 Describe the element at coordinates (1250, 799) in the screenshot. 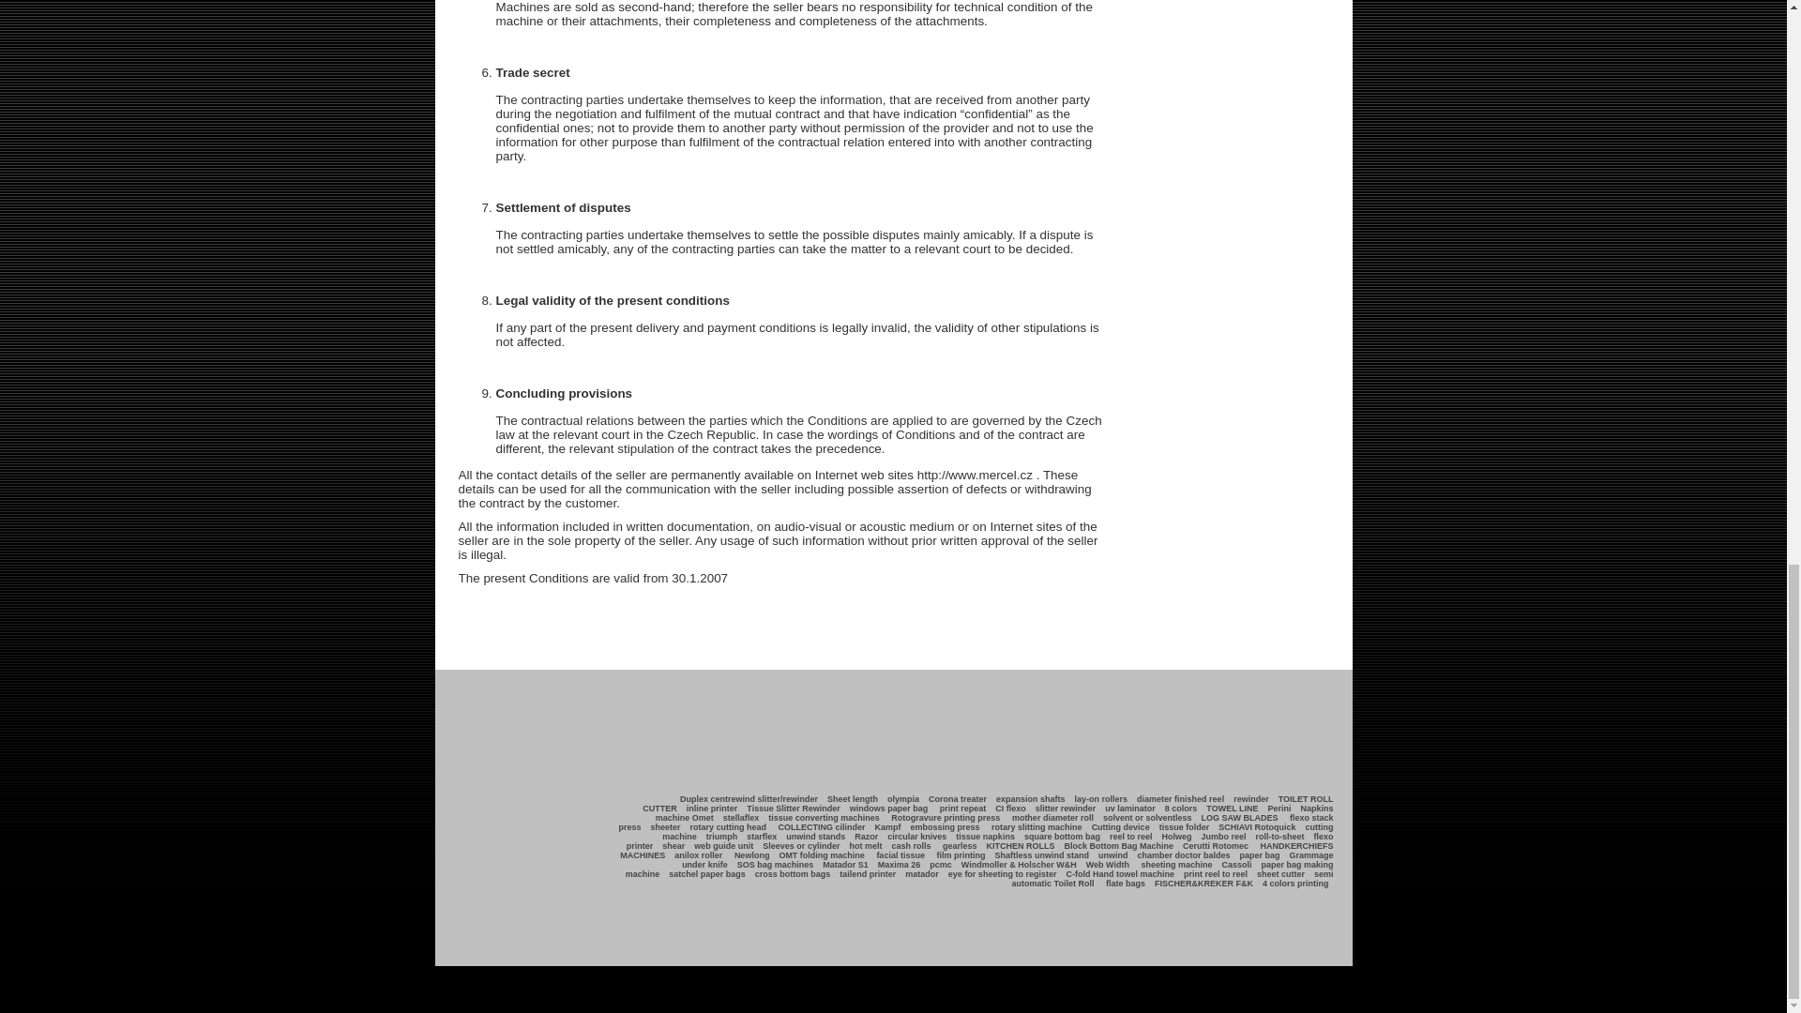

I see `rewinder` at that location.